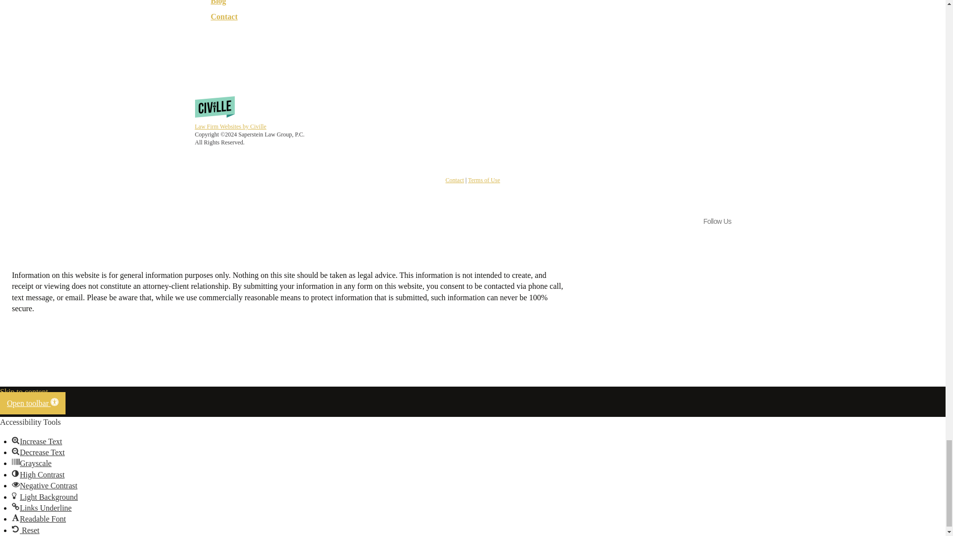  What do you see at coordinates (223, 16) in the screenshot?
I see `Contact` at bounding box center [223, 16].